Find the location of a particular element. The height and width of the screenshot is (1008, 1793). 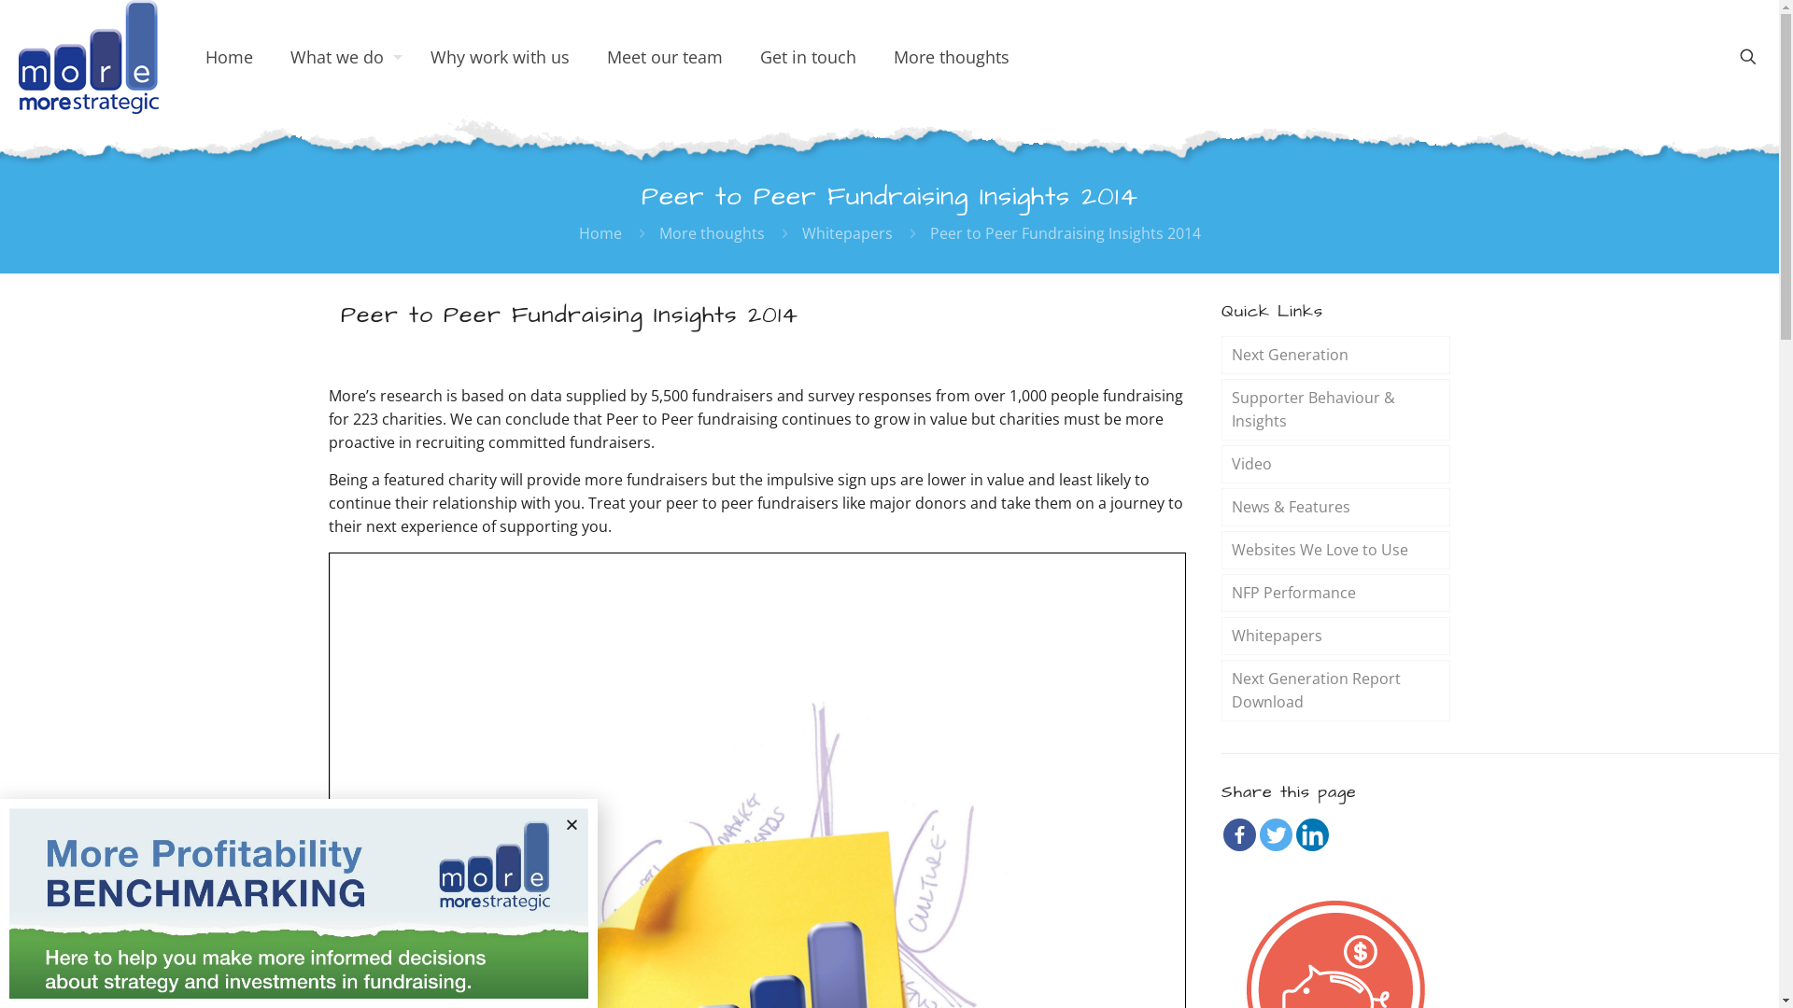

Home is located at coordinates (600, 233).